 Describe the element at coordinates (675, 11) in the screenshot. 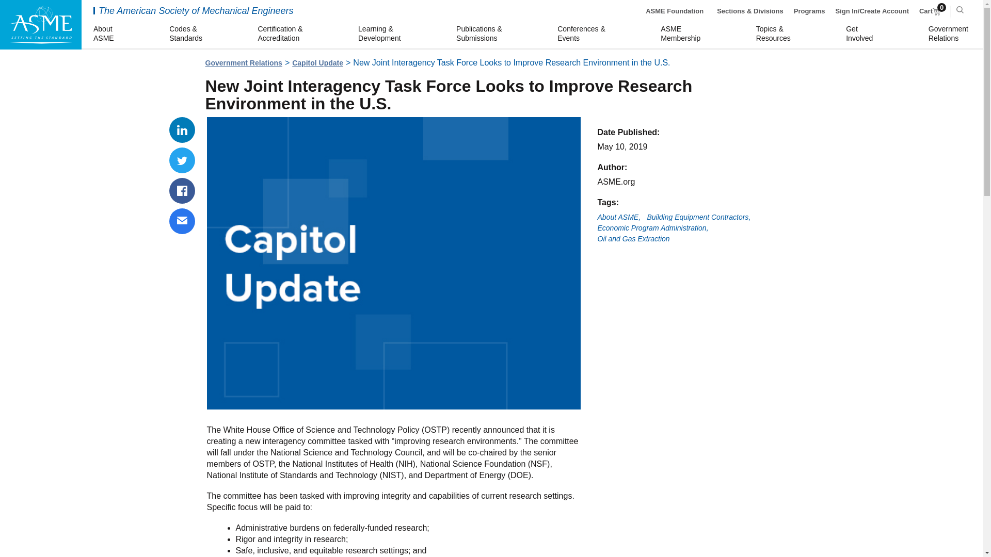

I see `ASME Foundation` at that location.